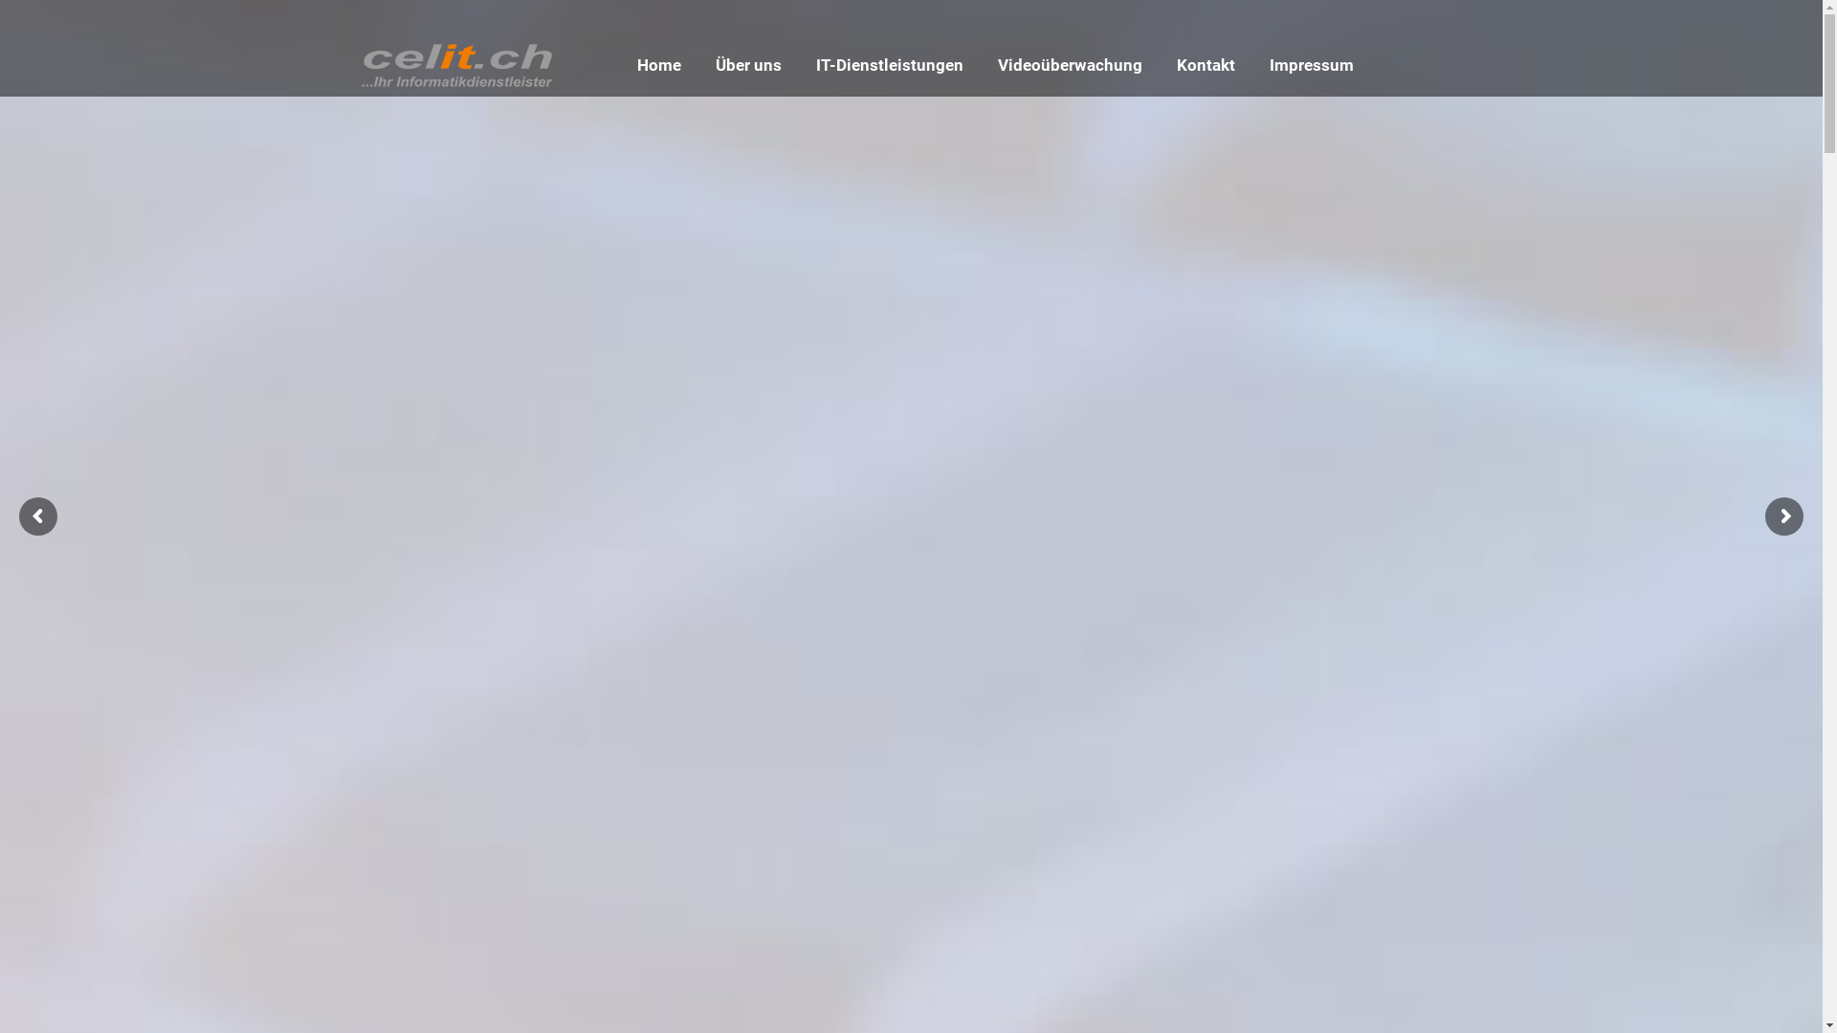  Describe the element at coordinates (1311, 65) in the screenshot. I see `Impressum` at that location.